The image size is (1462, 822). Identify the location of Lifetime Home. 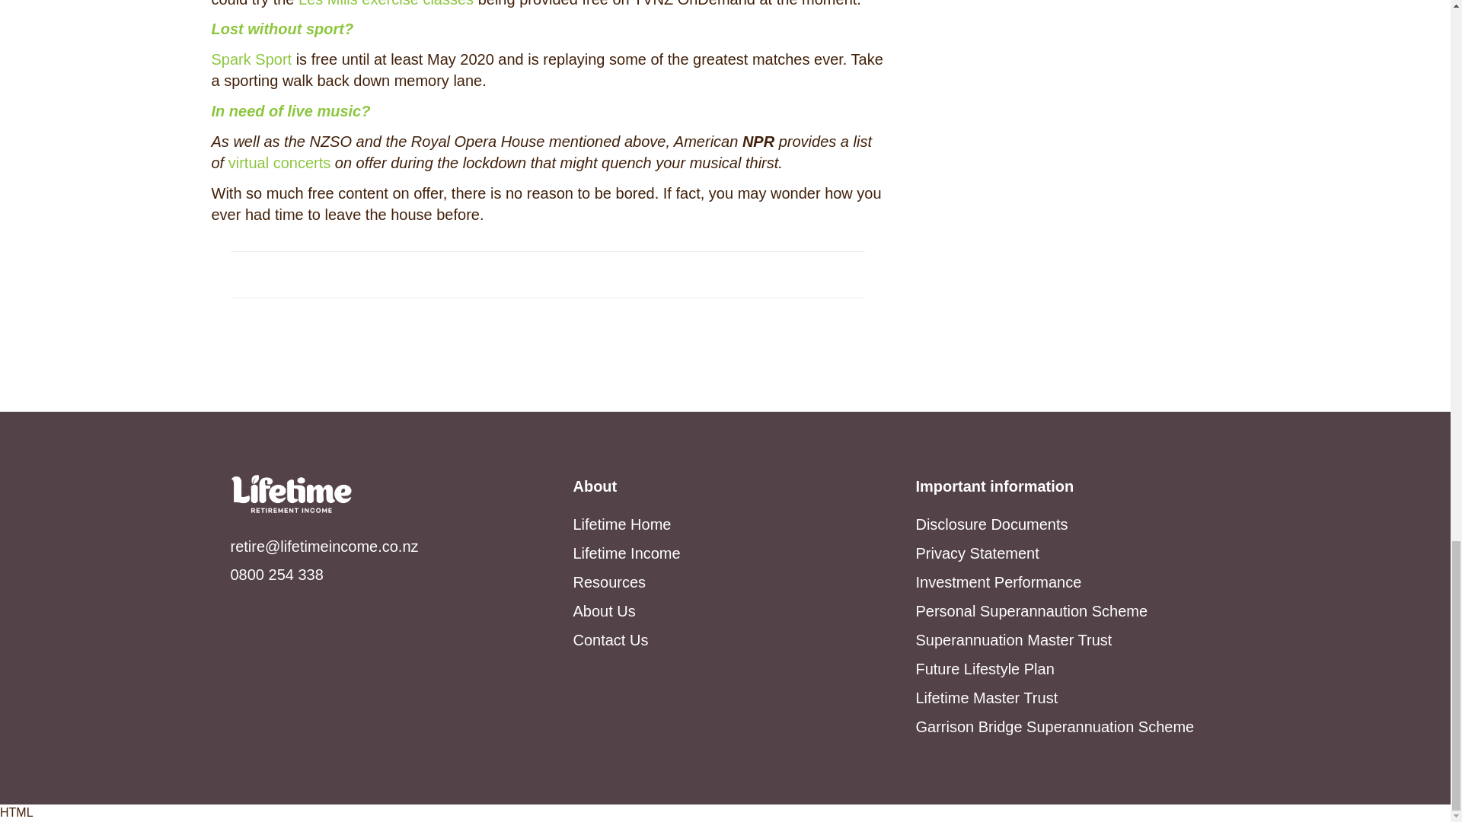
(621, 524).